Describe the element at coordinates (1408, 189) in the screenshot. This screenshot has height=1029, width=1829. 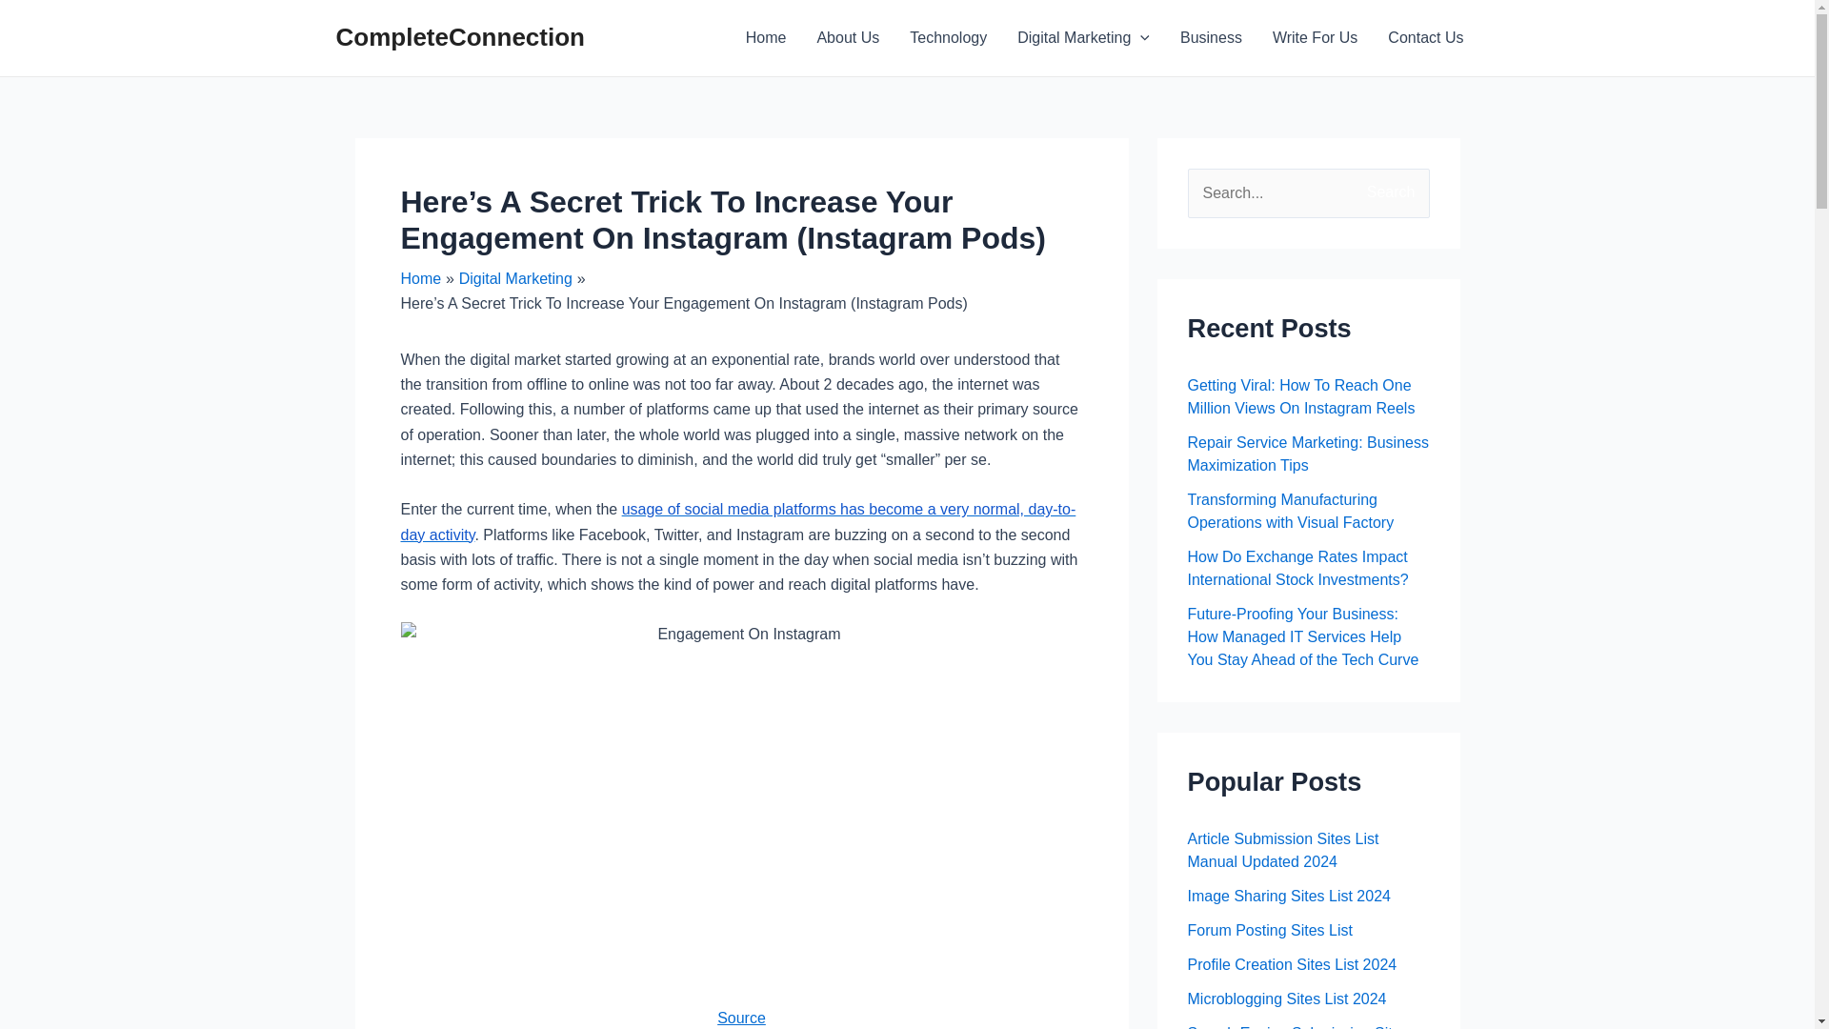
I see `Search` at that location.